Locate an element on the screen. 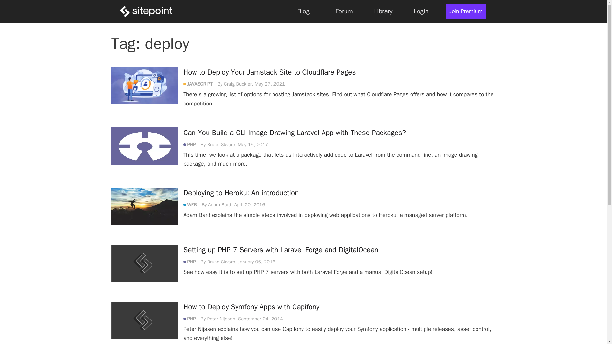 This screenshot has height=344, width=612. PHP is located at coordinates (192, 262).